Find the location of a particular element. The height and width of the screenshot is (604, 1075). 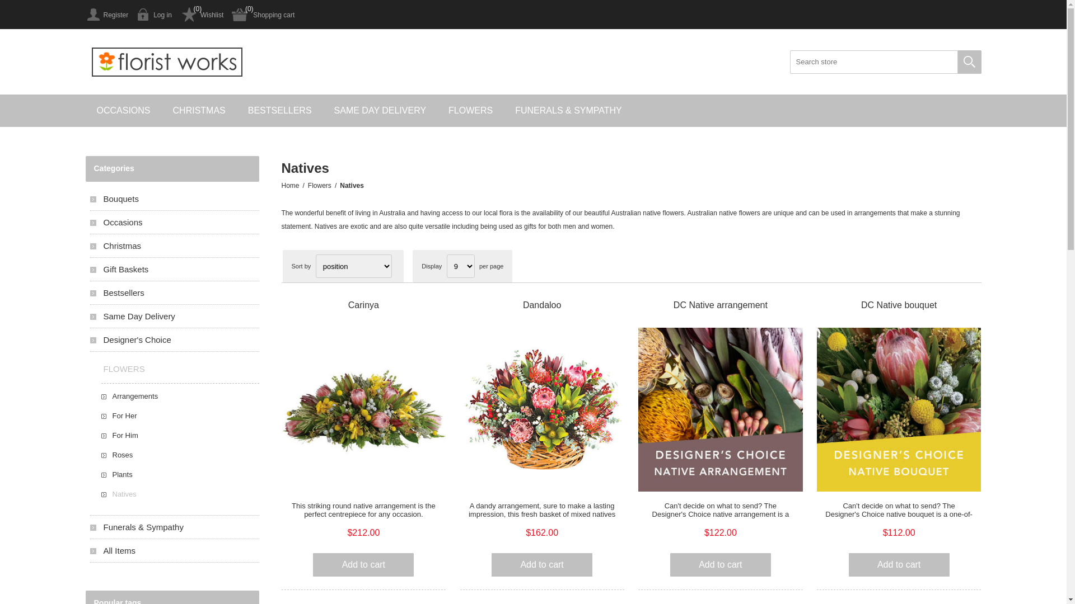

Bouquets is located at coordinates (174, 199).